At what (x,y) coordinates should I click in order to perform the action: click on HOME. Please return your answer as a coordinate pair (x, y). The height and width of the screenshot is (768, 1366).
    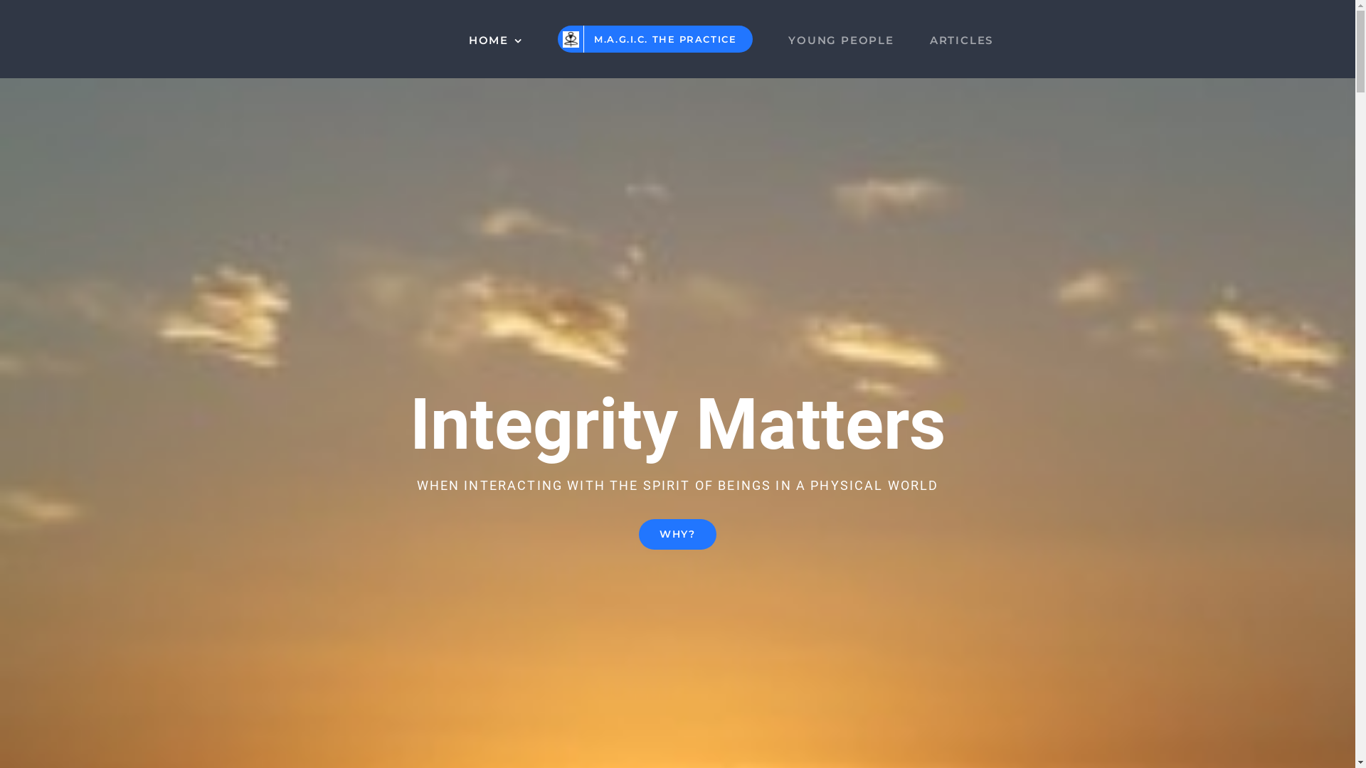
    Looking at the image, I should click on (496, 39).